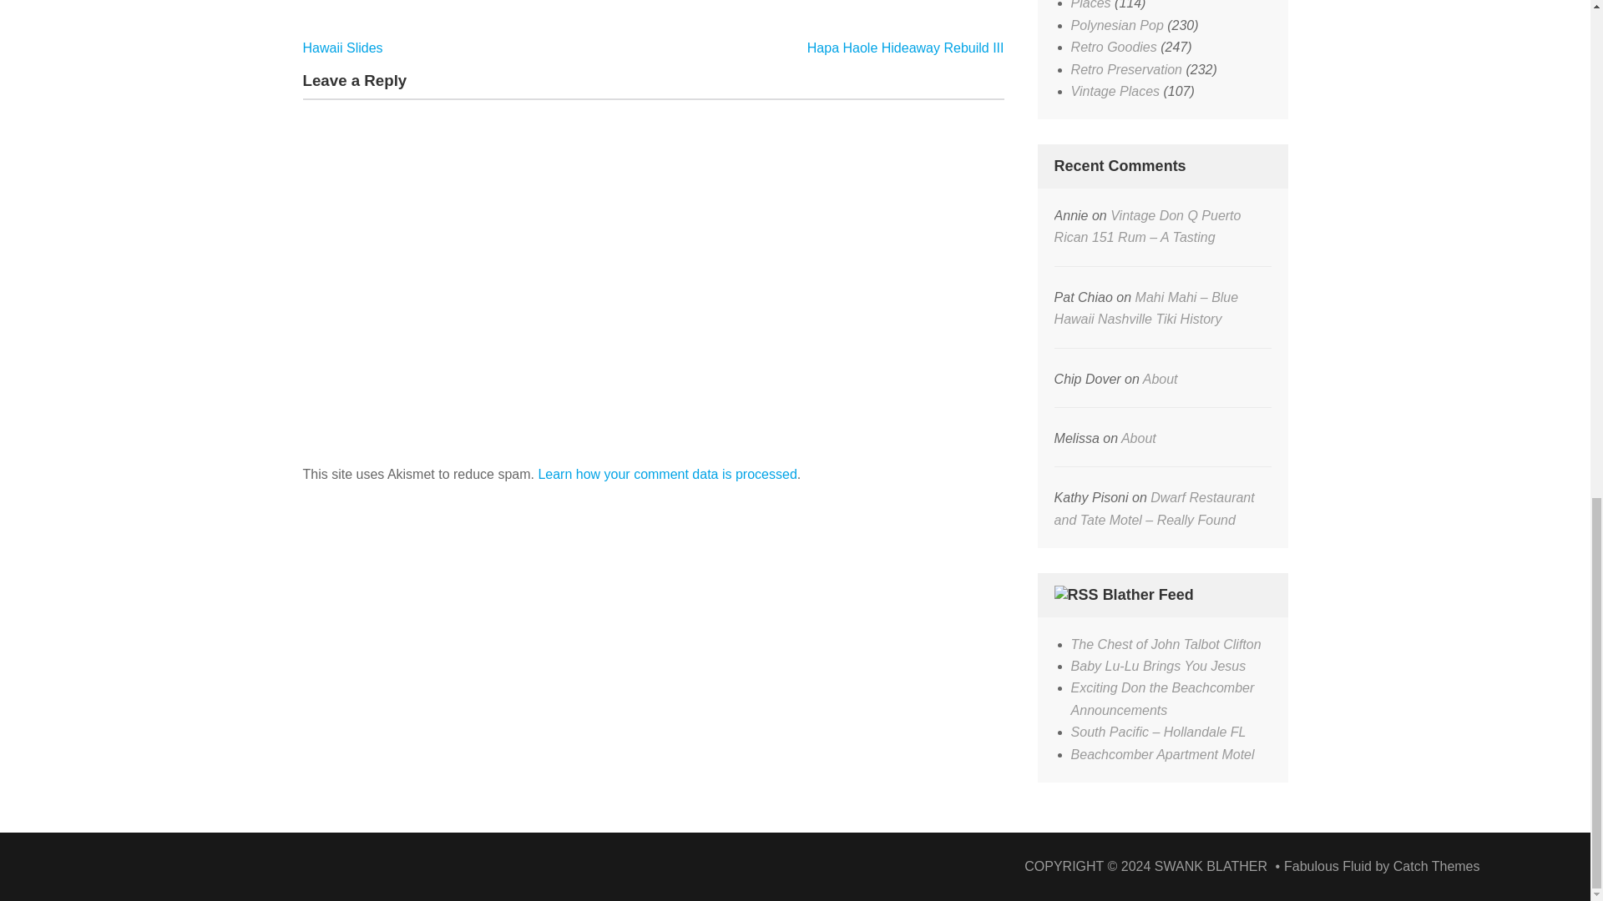 The image size is (1603, 901). Describe the element at coordinates (906, 47) in the screenshot. I see `Hapa Haole Hideaway Rebuild III` at that location.